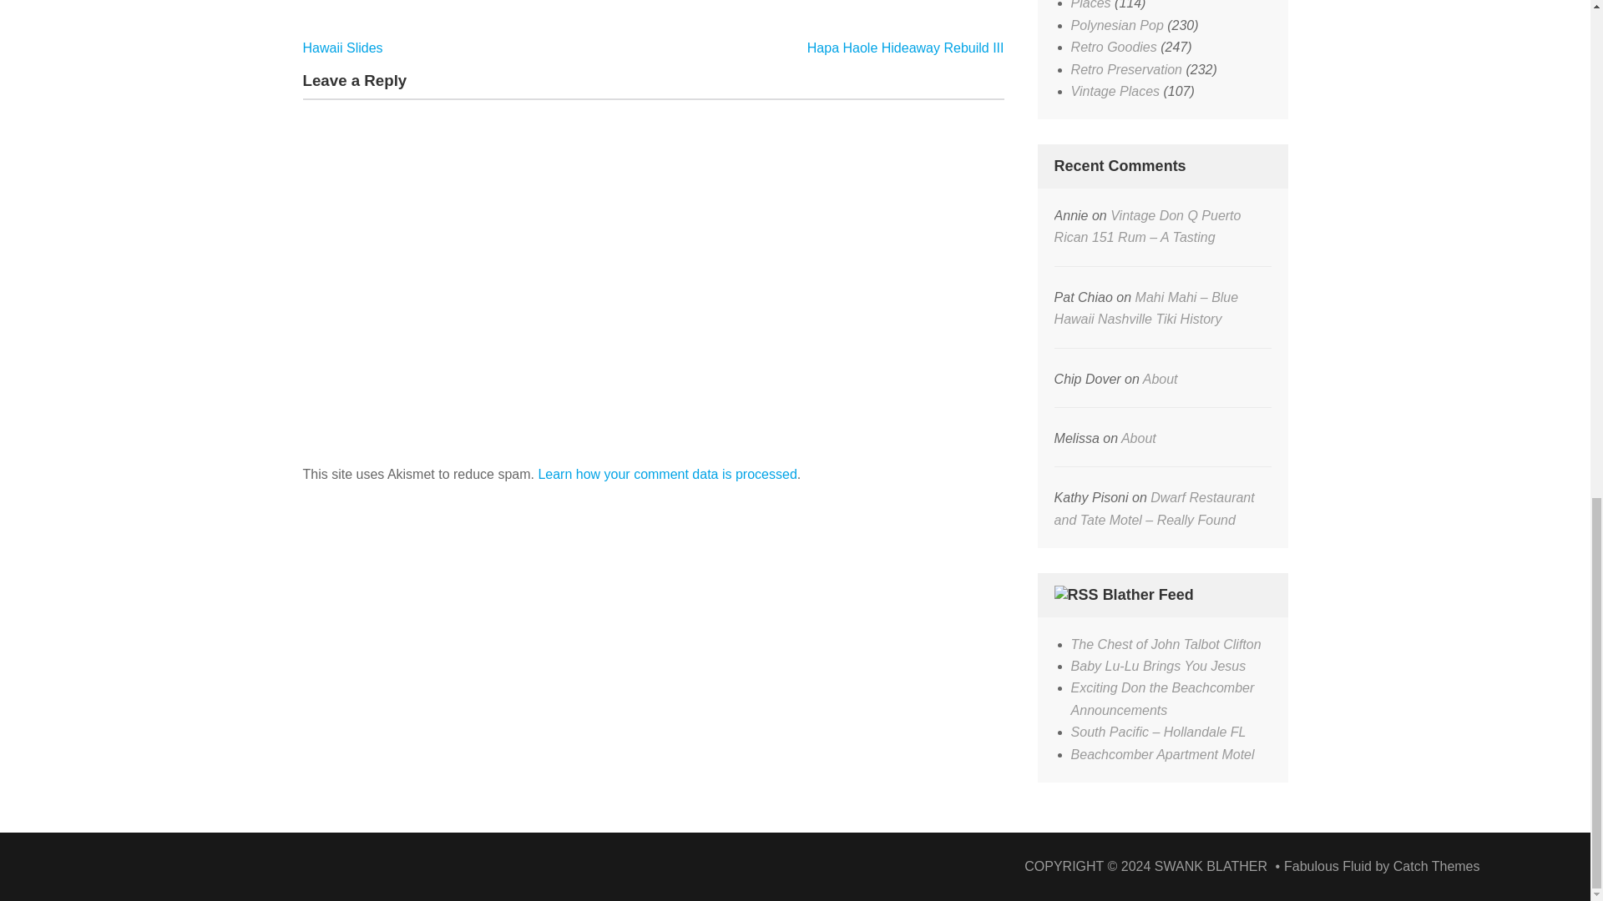 The image size is (1603, 901). Describe the element at coordinates (906, 47) in the screenshot. I see `Hapa Haole Hideaway Rebuild III` at that location.